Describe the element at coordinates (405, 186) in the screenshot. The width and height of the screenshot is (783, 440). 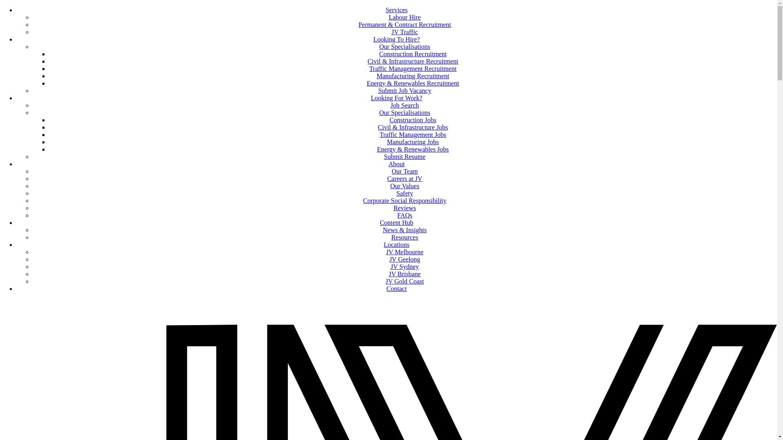
I see `Our Values` at that location.